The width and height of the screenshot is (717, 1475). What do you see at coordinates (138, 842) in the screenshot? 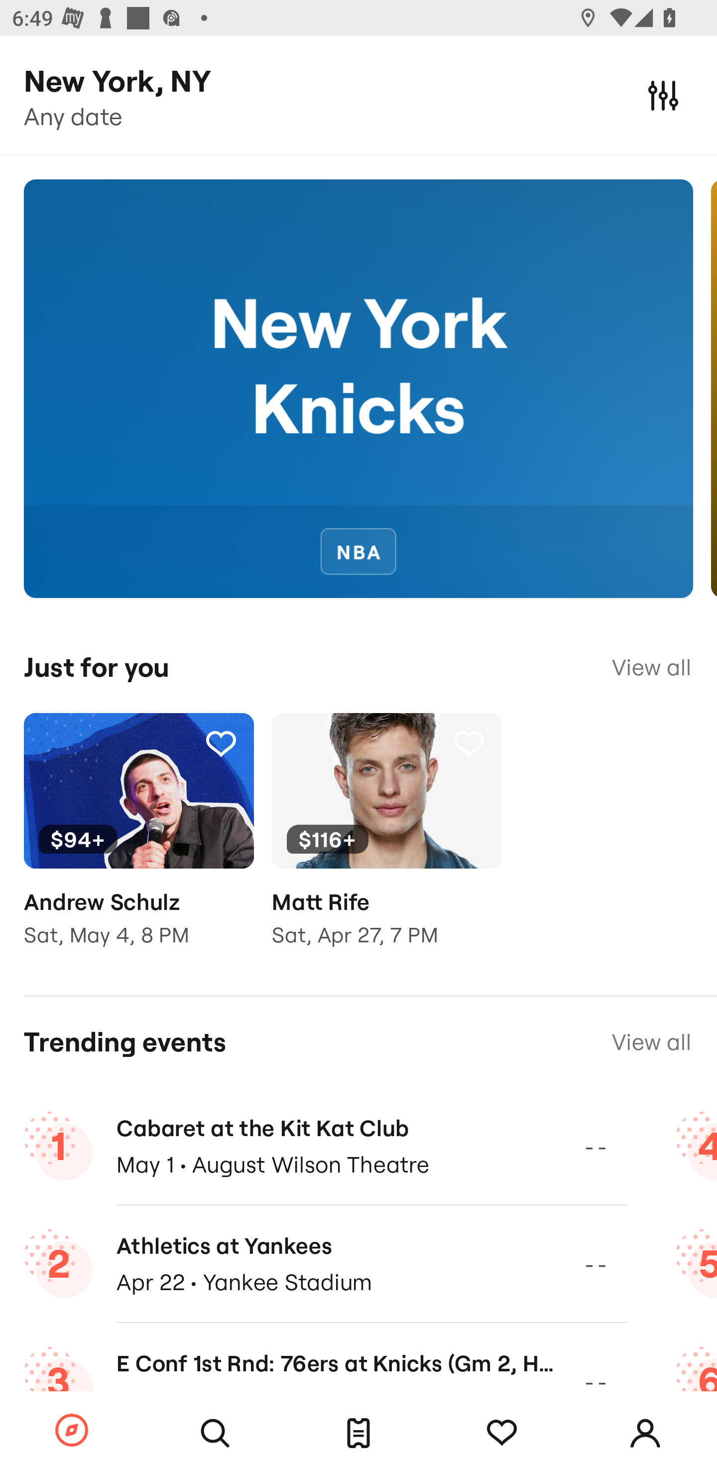
I see `Tracking $94+ Andrew Schulz Sat, May 4, 8 PM` at bounding box center [138, 842].